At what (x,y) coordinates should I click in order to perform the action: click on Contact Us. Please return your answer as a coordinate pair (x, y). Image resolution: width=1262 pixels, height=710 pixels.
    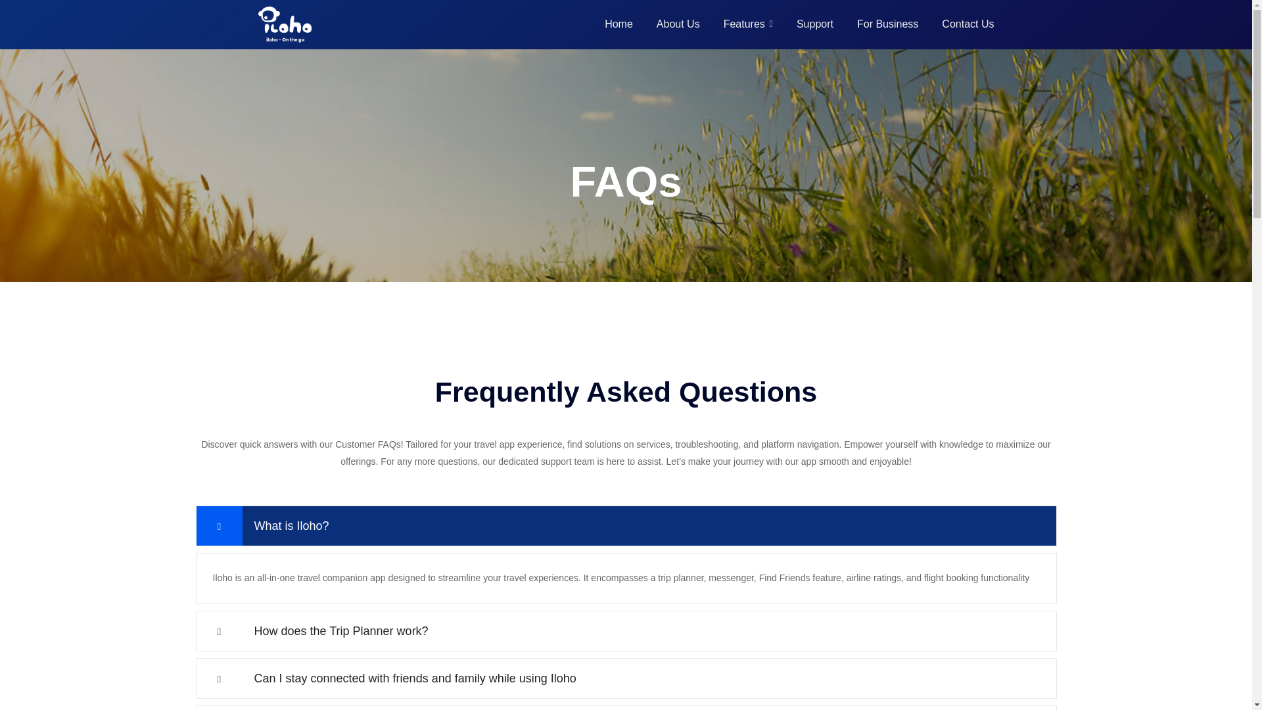
    Looking at the image, I should click on (968, 24).